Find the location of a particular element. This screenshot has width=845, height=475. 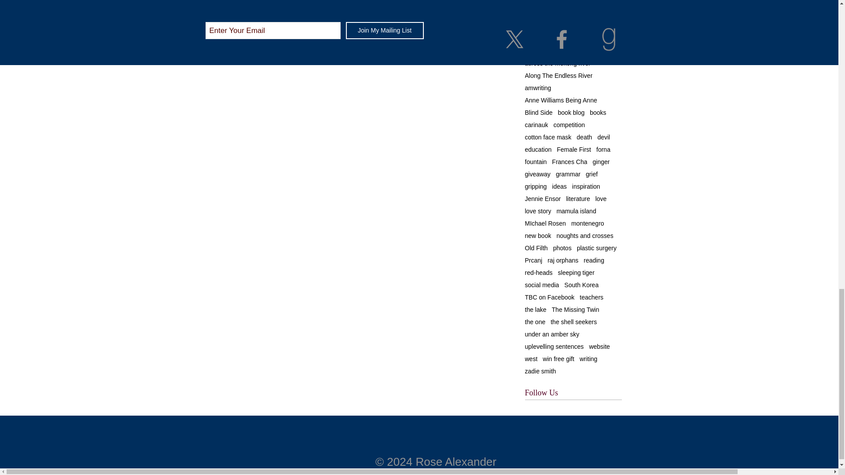

book blog is located at coordinates (571, 113).